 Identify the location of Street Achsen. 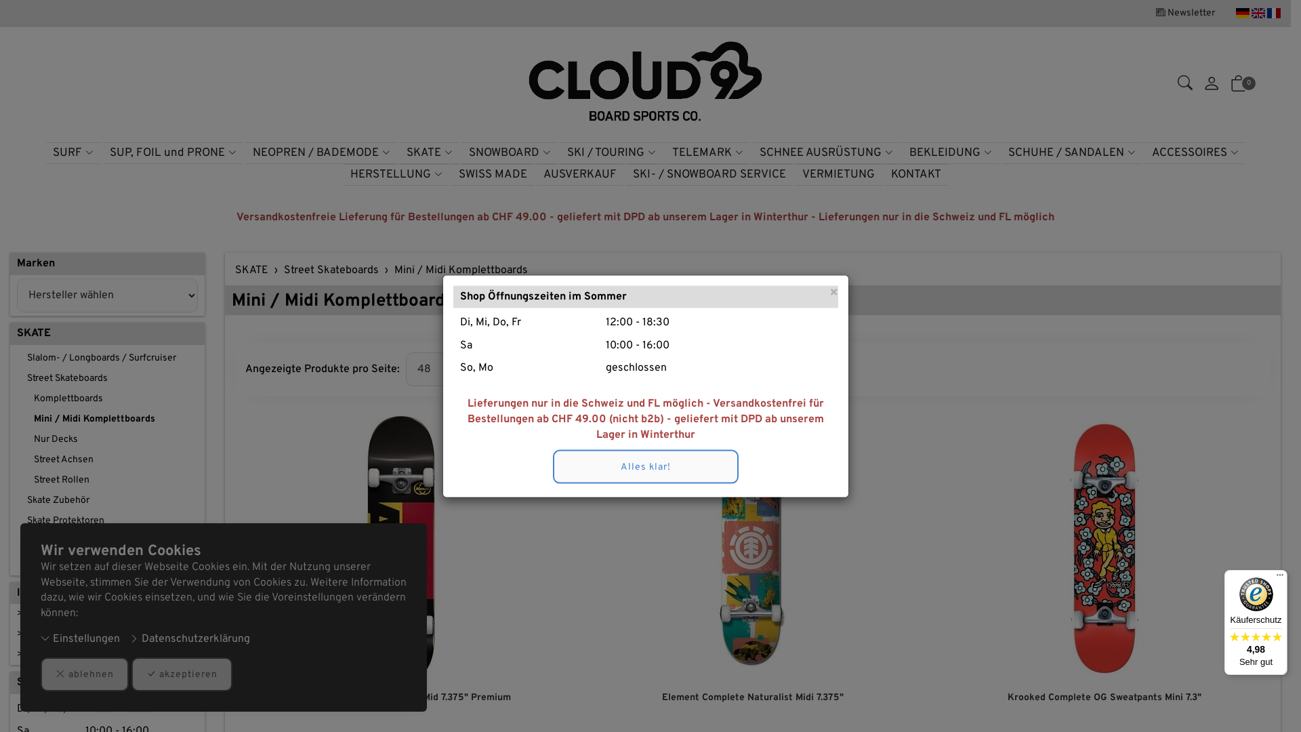
(107, 460).